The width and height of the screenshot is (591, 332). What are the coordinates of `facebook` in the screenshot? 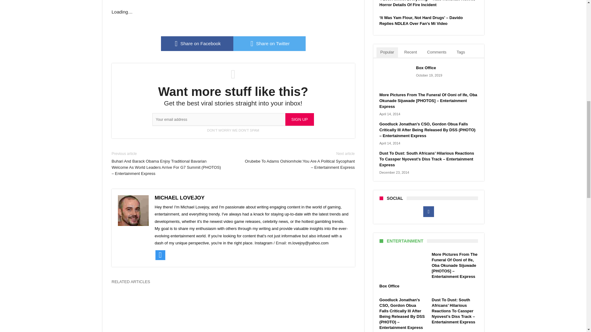 It's located at (197, 44).